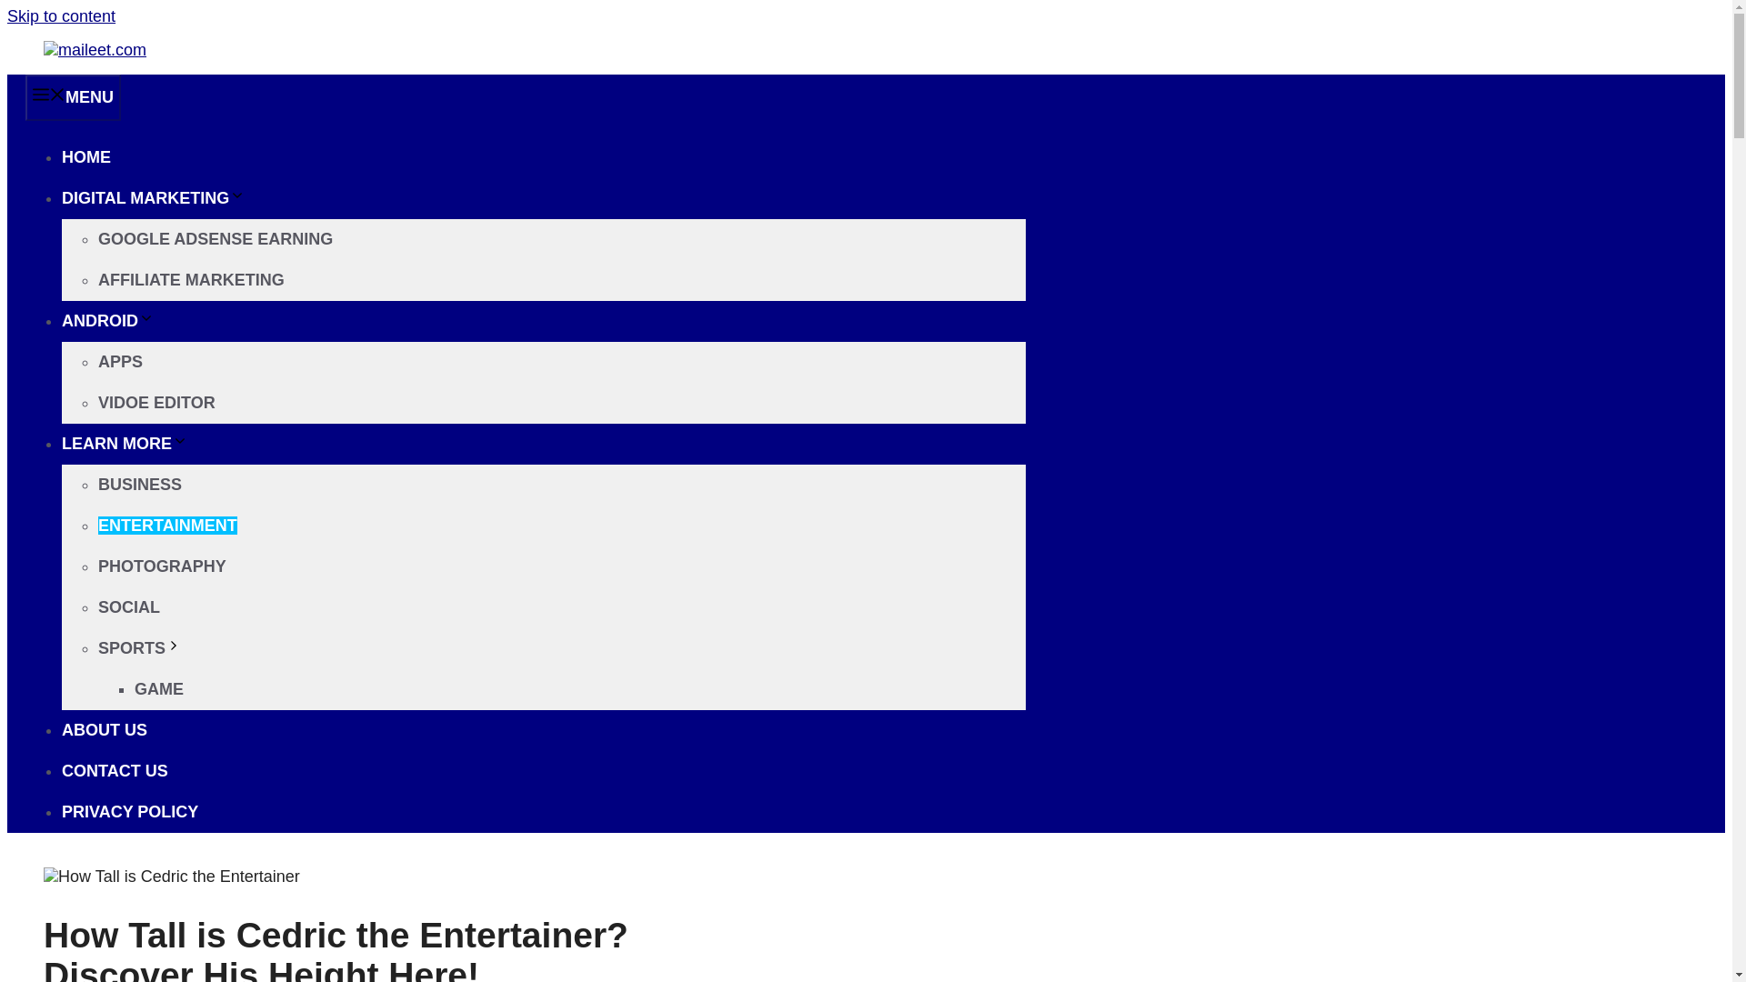  Describe the element at coordinates (129, 607) in the screenshot. I see `SOCIAL` at that location.